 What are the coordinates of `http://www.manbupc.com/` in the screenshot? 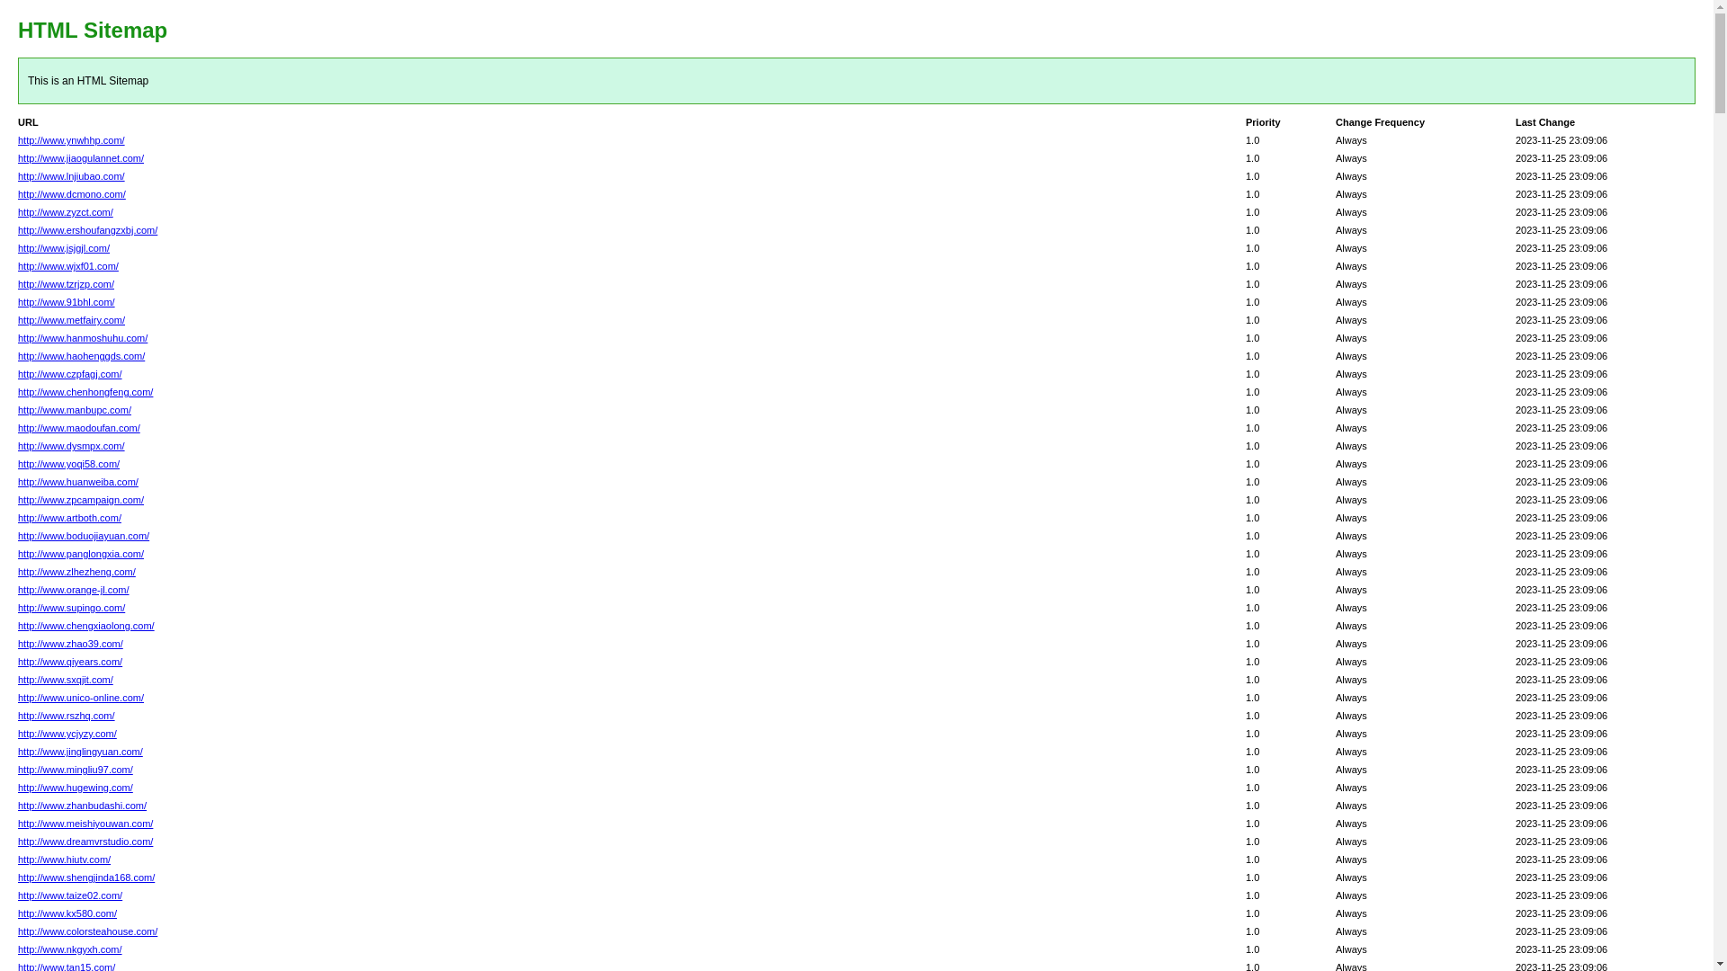 It's located at (75, 410).